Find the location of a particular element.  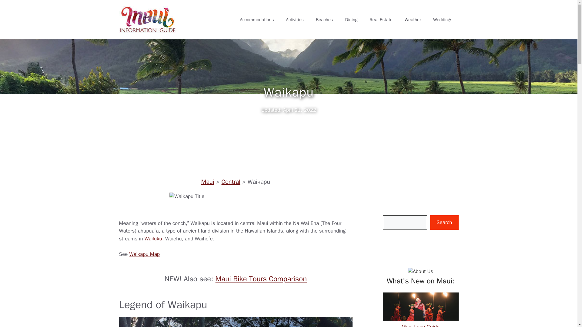

Maui is located at coordinates (208, 182).